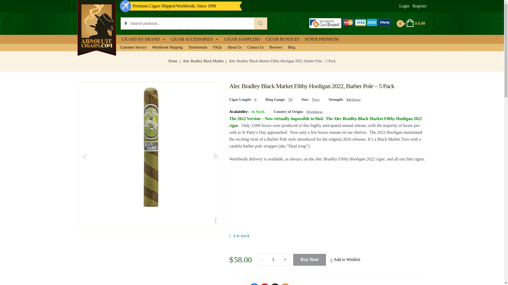  I want to click on Facebook, so click(255, 284).